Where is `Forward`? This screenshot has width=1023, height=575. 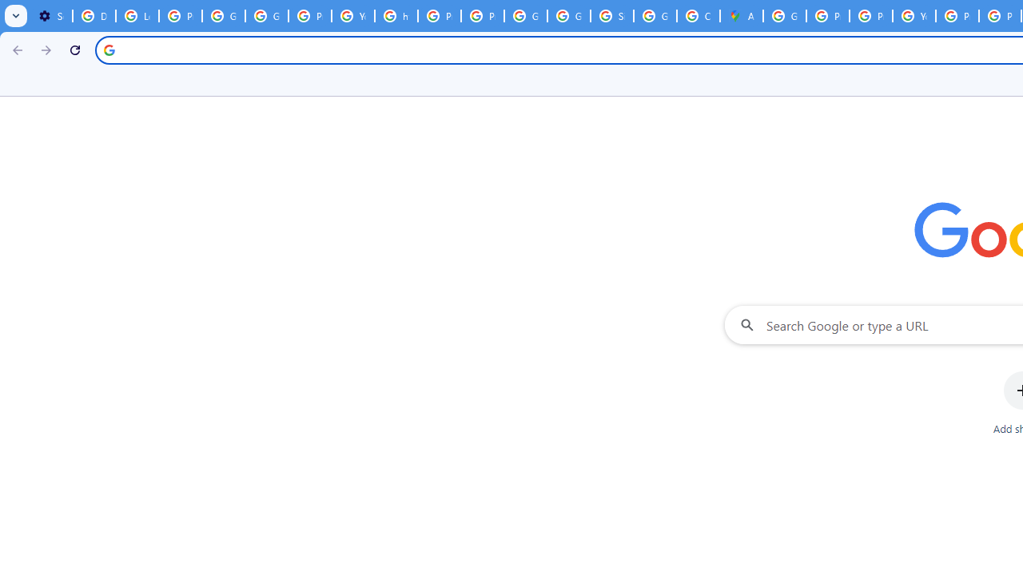 Forward is located at coordinates (46, 50).